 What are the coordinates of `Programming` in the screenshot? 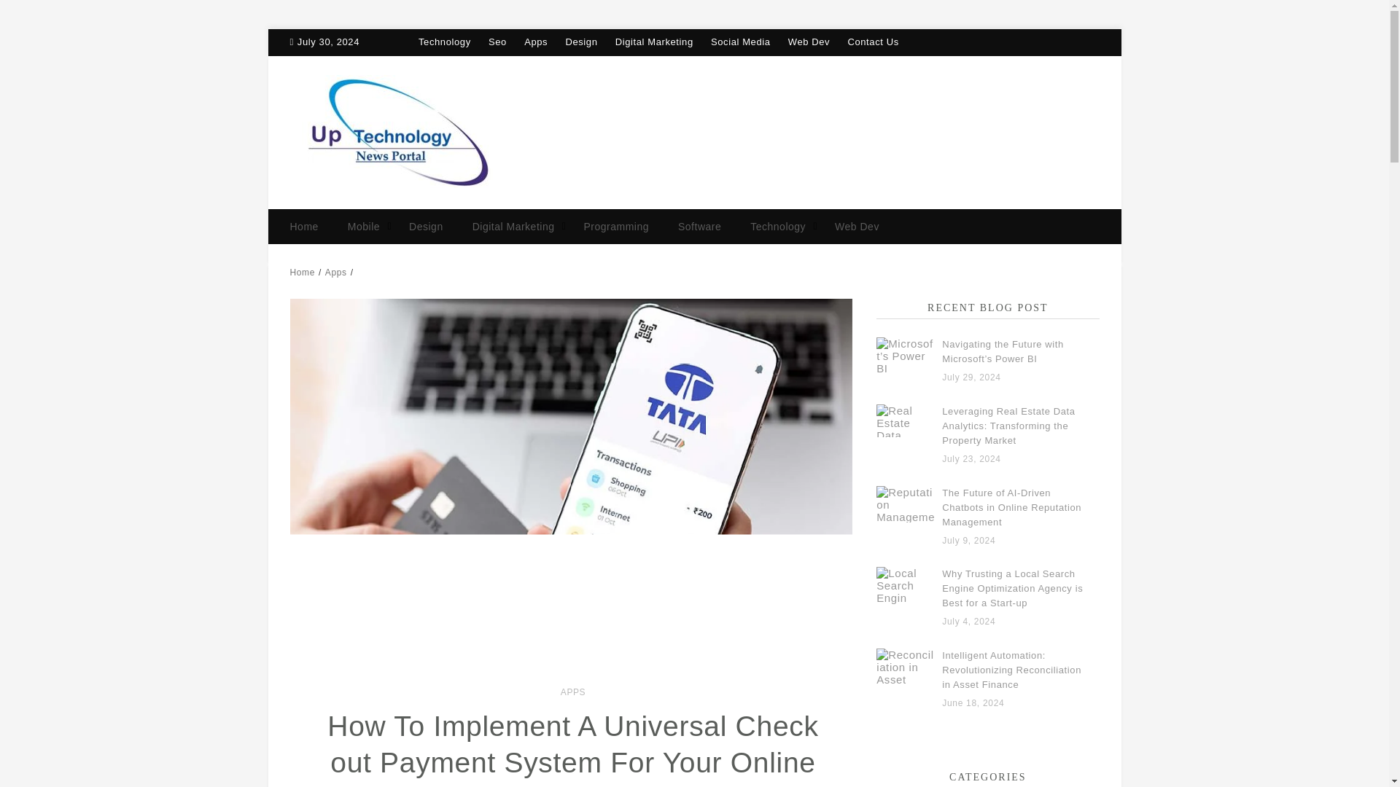 It's located at (615, 226).